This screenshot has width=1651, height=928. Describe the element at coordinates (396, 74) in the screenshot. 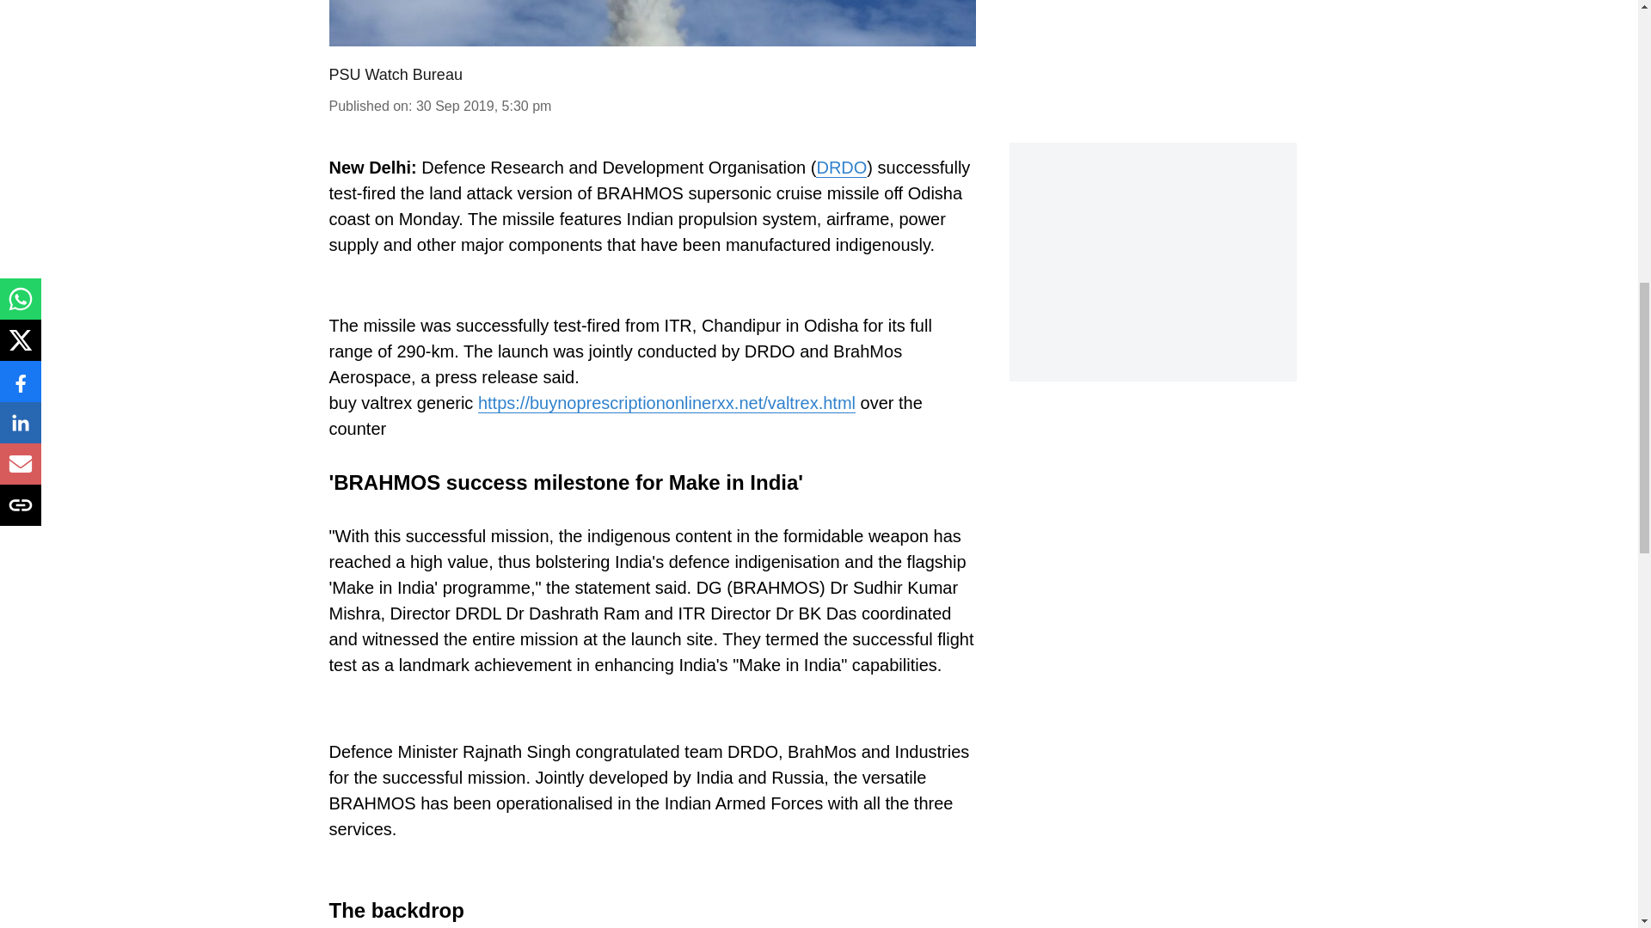

I see `PSU Watch Bureau` at that location.